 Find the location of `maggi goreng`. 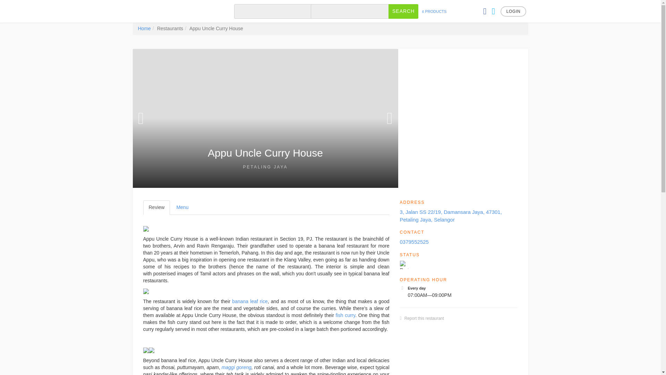

maggi goreng is located at coordinates (237, 367).